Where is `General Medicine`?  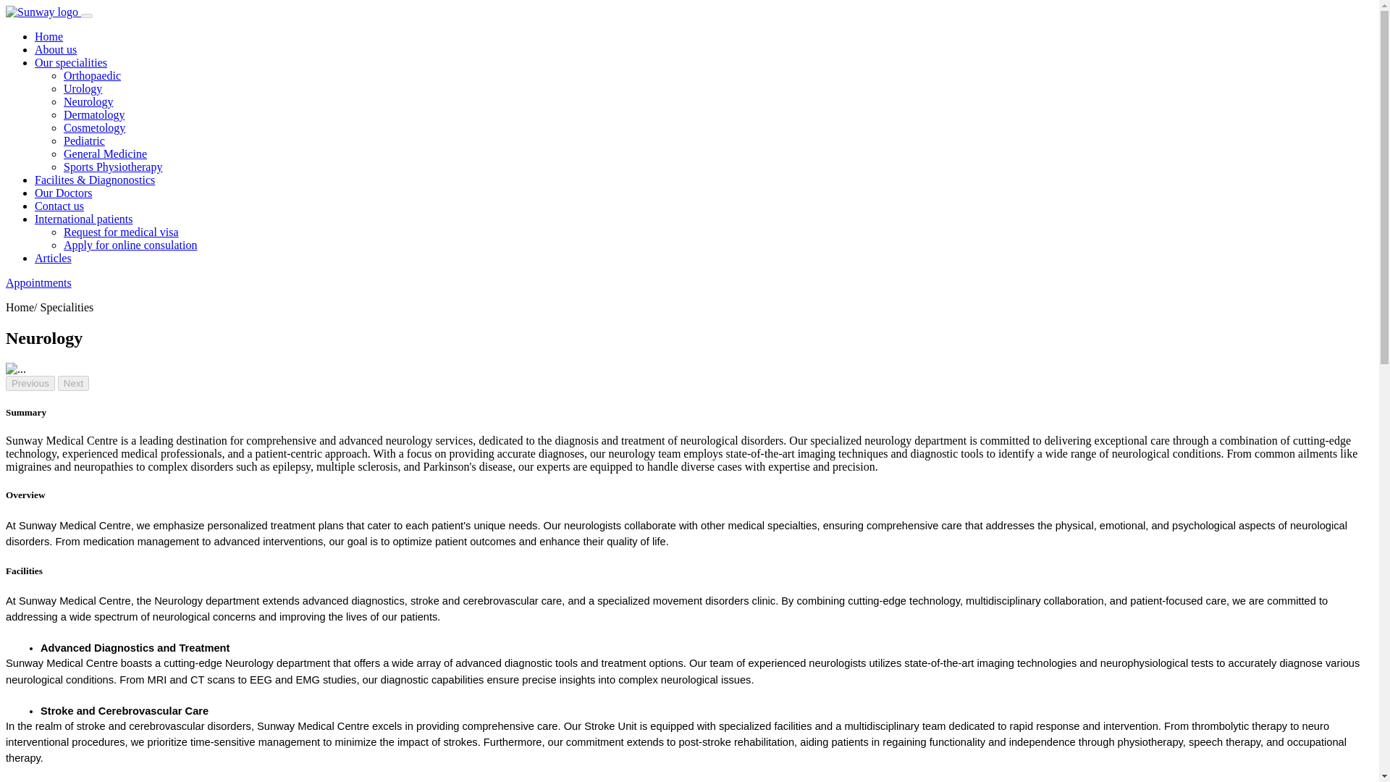
General Medicine is located at coordinates (106, 154).